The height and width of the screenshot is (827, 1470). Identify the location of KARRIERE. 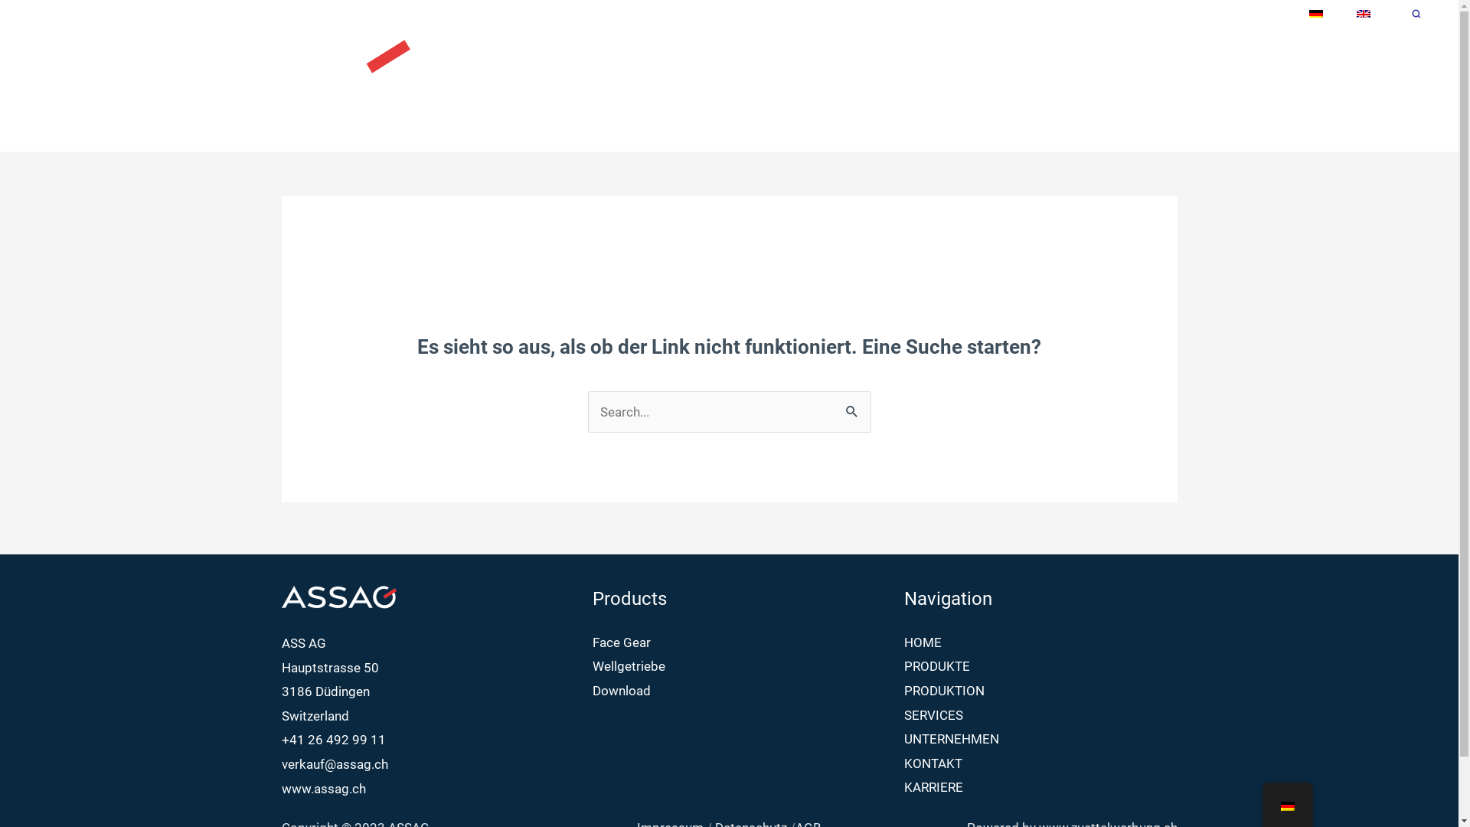
(934, 787).